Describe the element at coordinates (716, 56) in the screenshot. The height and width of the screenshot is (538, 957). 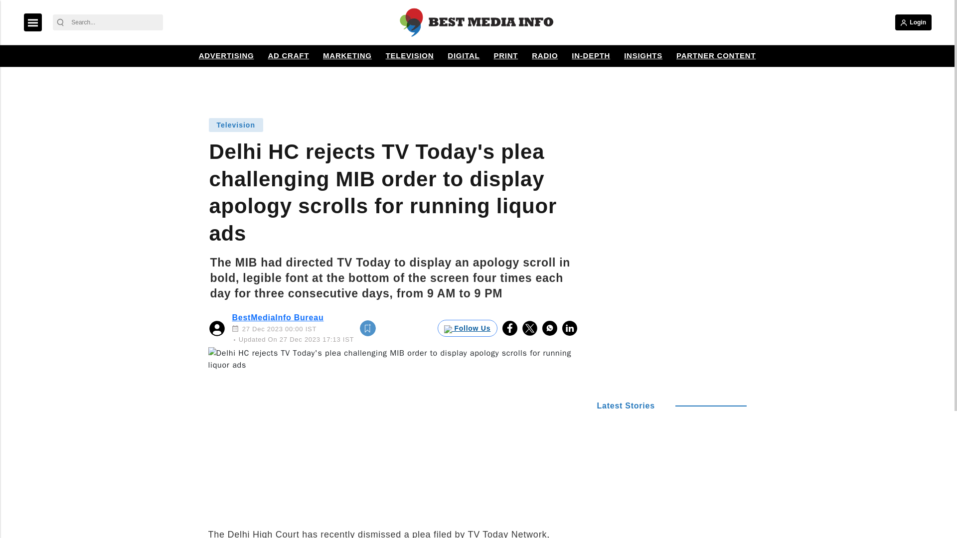
I see `PARTNER CONTENT` at that location.